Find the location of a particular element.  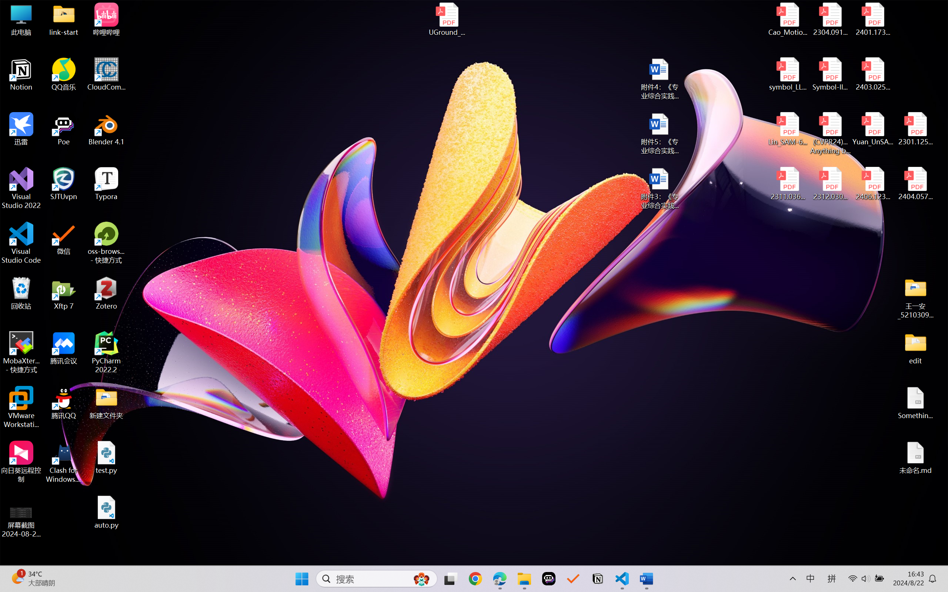

Visual Studio Code is located at coordinates (21, 243).